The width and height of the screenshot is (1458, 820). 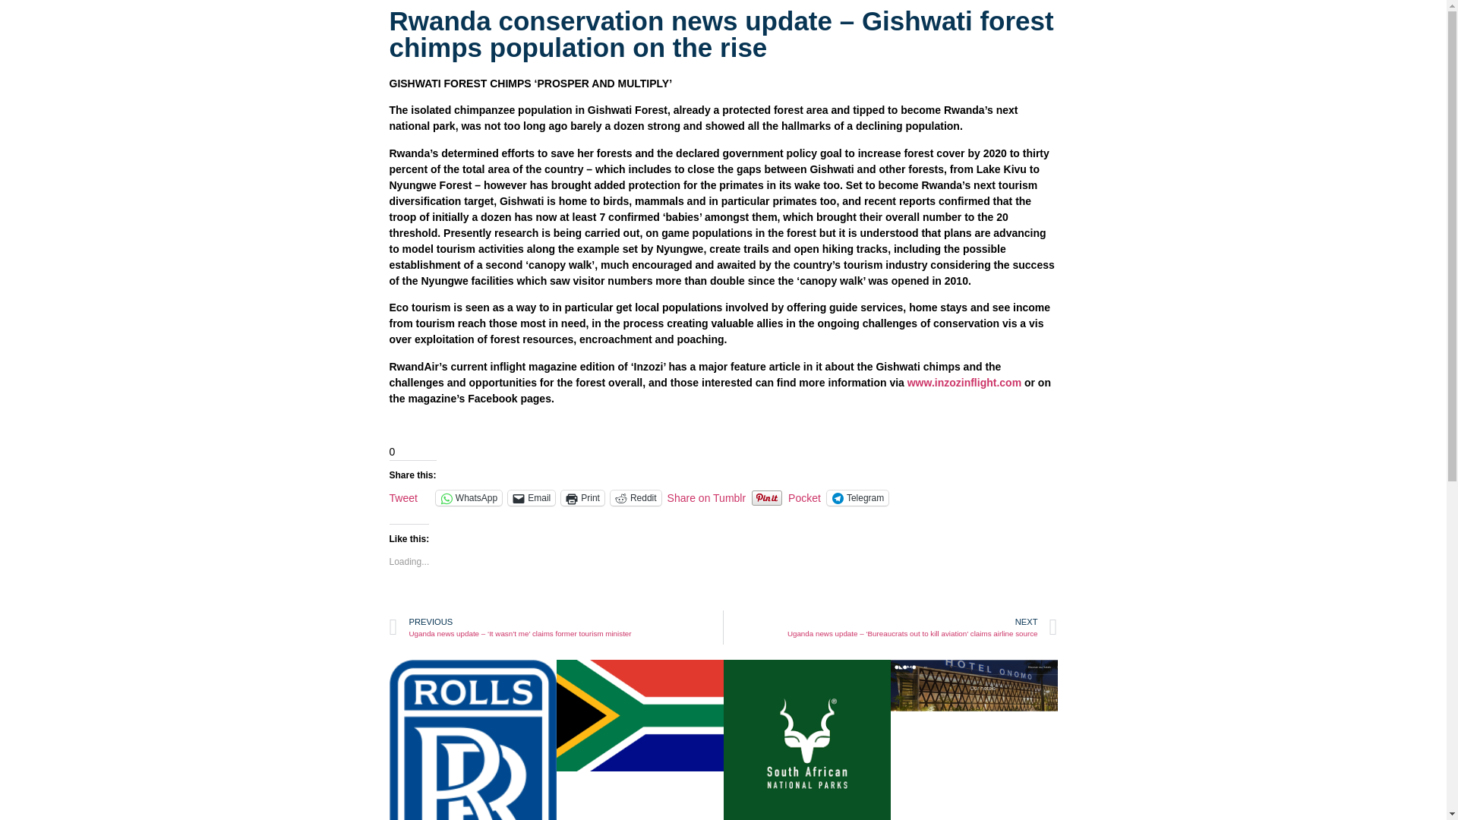 What do you see at coordinates (636, 498) in the screenshot?
I see `Reddit` at bounding box center [636, 498].